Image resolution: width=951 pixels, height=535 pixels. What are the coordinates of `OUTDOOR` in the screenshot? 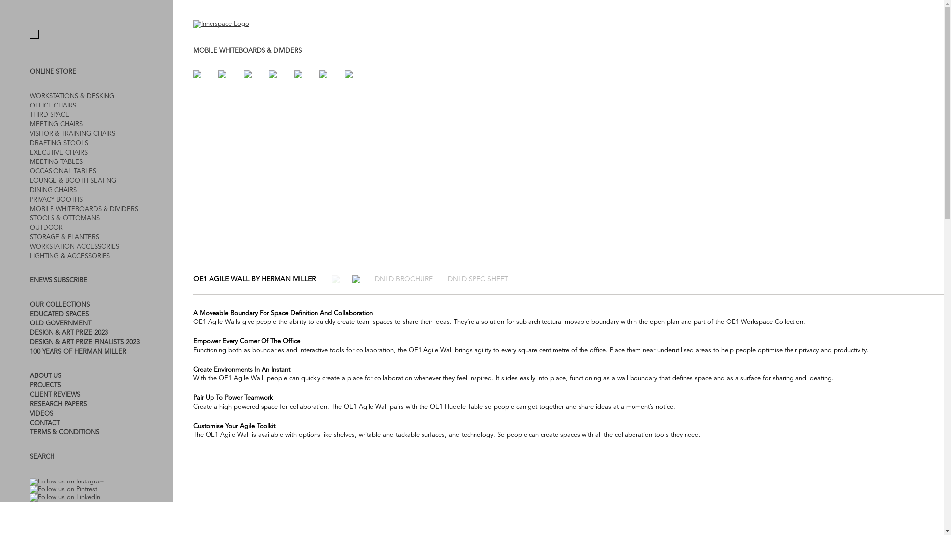 It's located at (47, 228).